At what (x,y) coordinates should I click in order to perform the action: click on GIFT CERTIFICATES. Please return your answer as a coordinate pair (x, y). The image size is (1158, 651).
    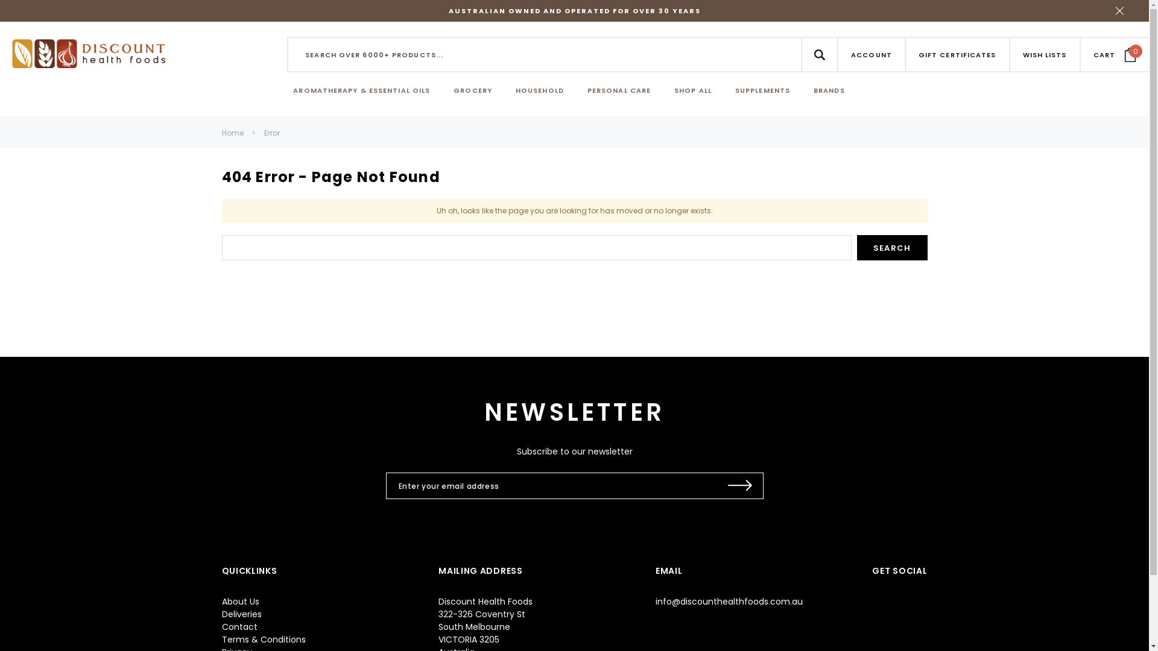
    Looking at the image, I should click on (958, 54).